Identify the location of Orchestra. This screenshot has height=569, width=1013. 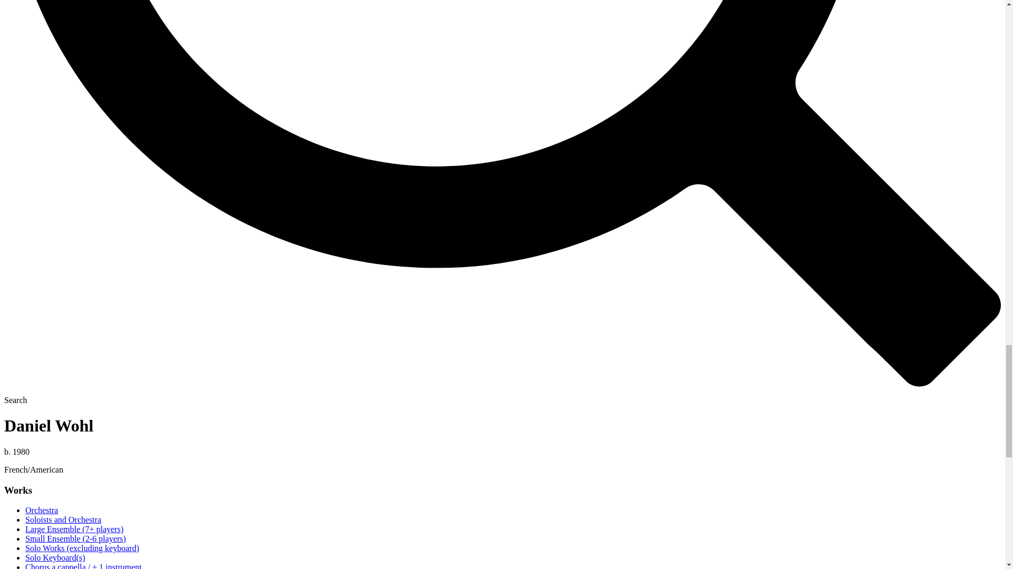
(41, 510).